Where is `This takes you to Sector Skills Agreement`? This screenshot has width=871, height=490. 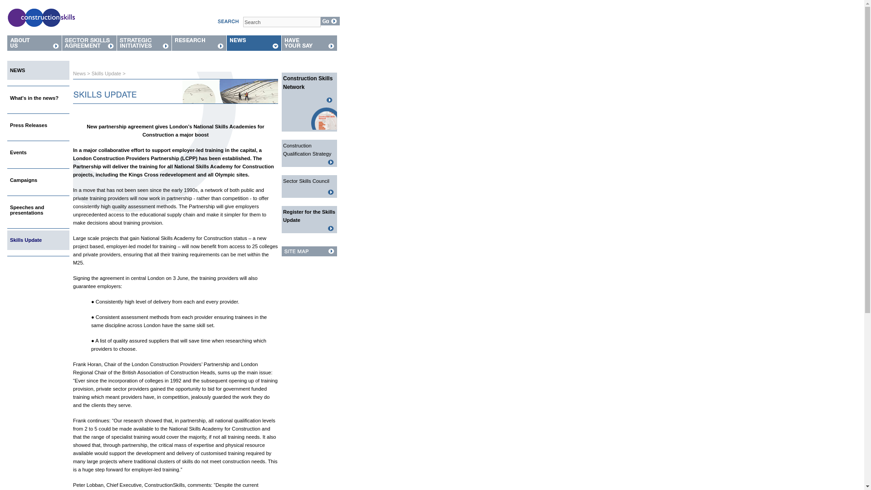 This takes you to Sector Skills Agreement is located at coordinates (89, 48).